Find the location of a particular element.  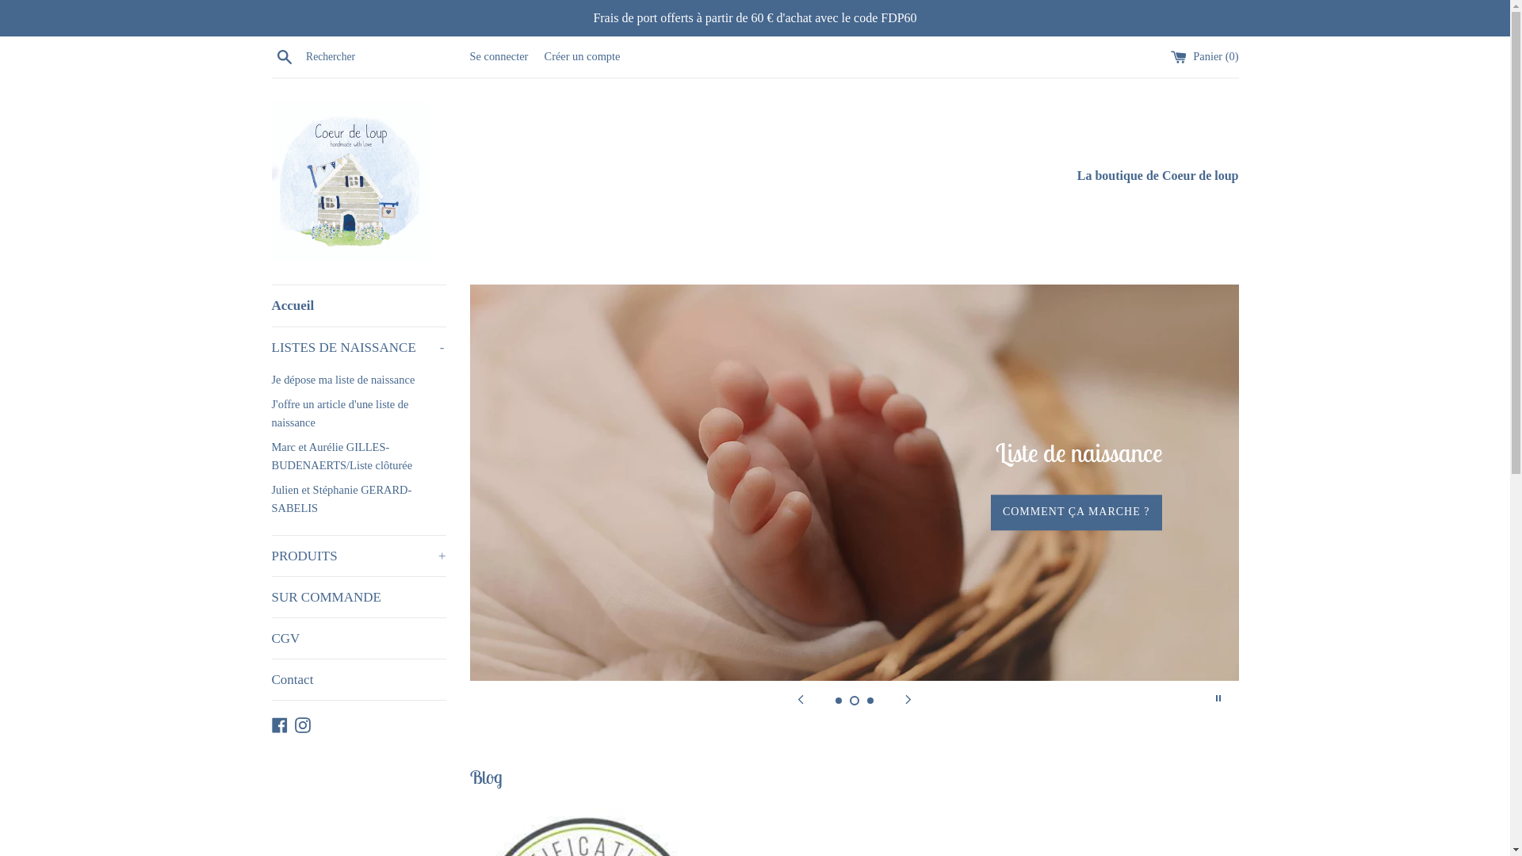

Recherche is located at coordinates (284, 56).